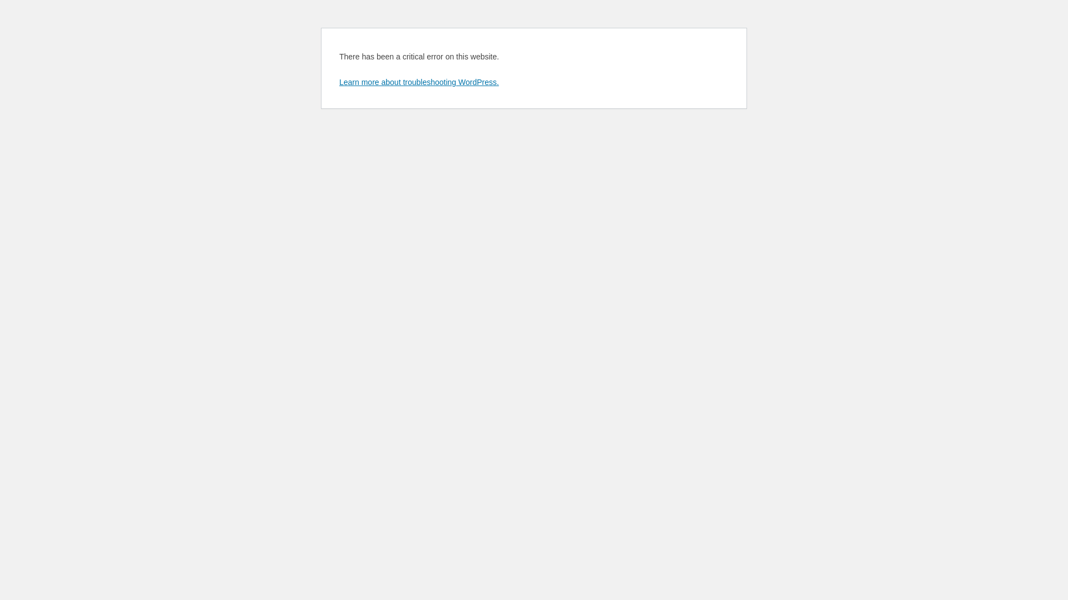  What do you see at coordinates (419, 82) in the screenshot?
I see `Learn more about troubleshooting WordPress.` at bounding box center [419, 82].